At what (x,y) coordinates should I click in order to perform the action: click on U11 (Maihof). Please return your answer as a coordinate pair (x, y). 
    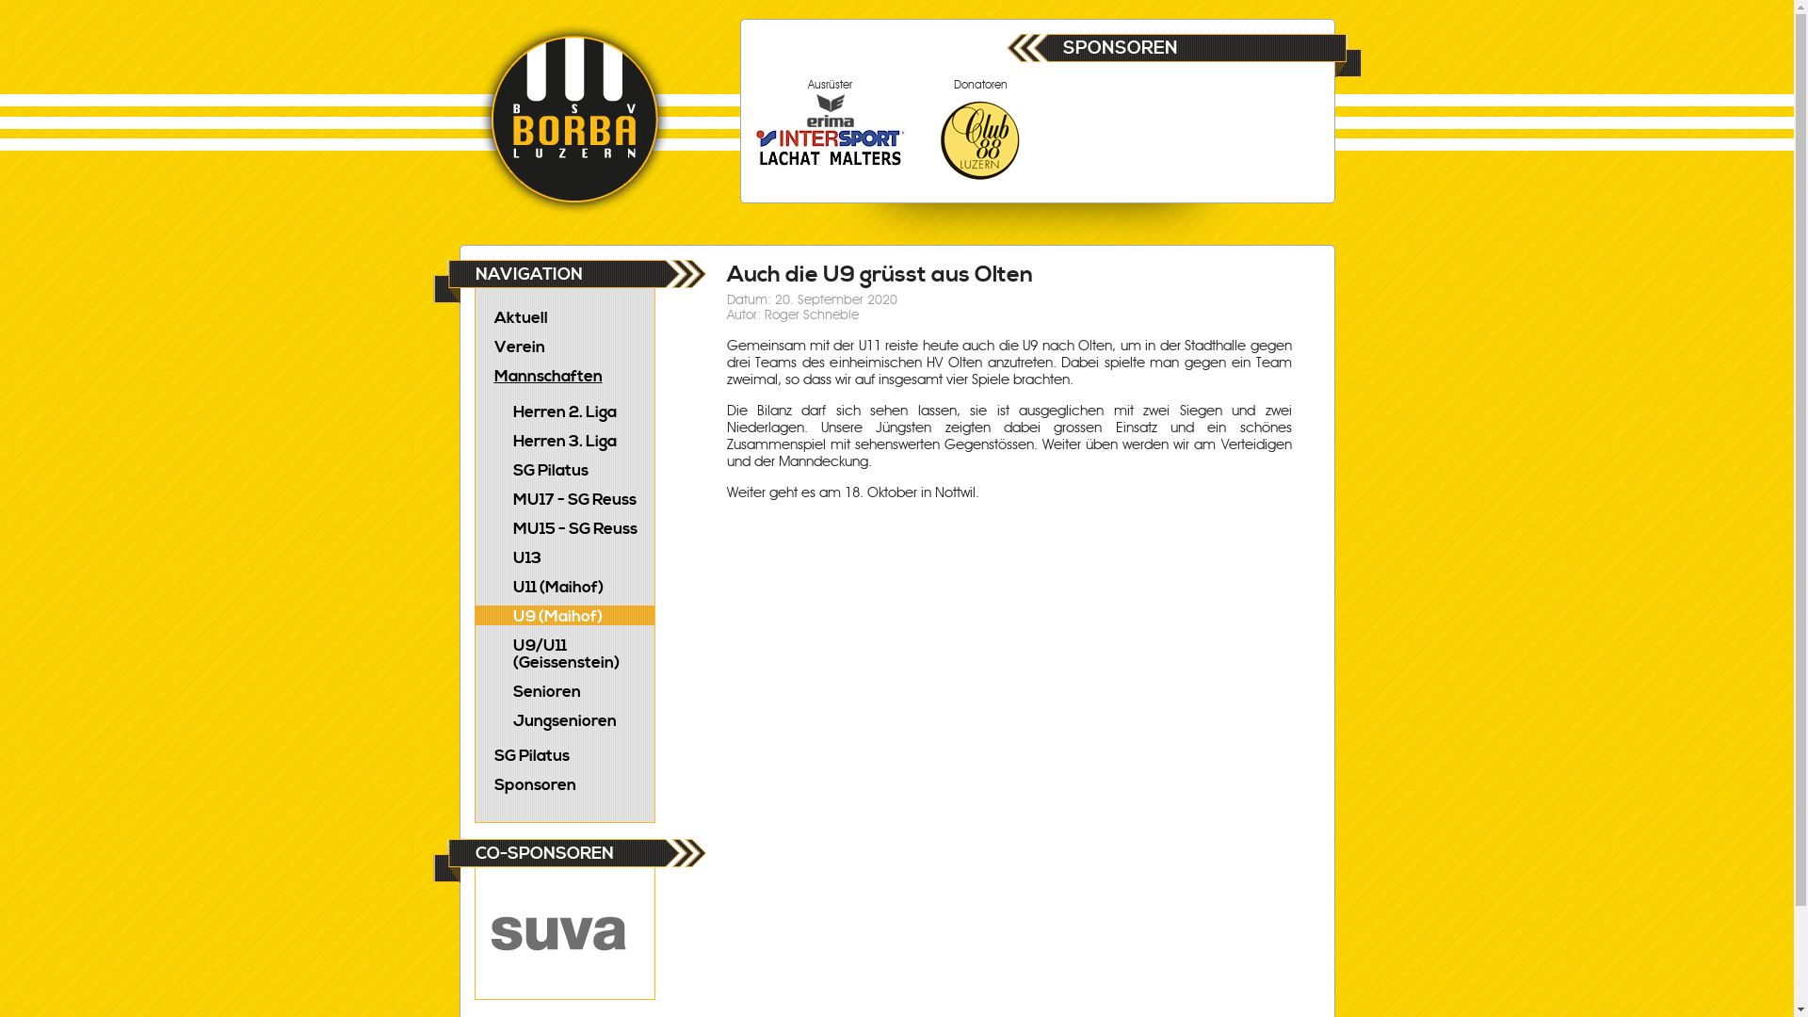
    Looking at the image, I should click on (564, 586).